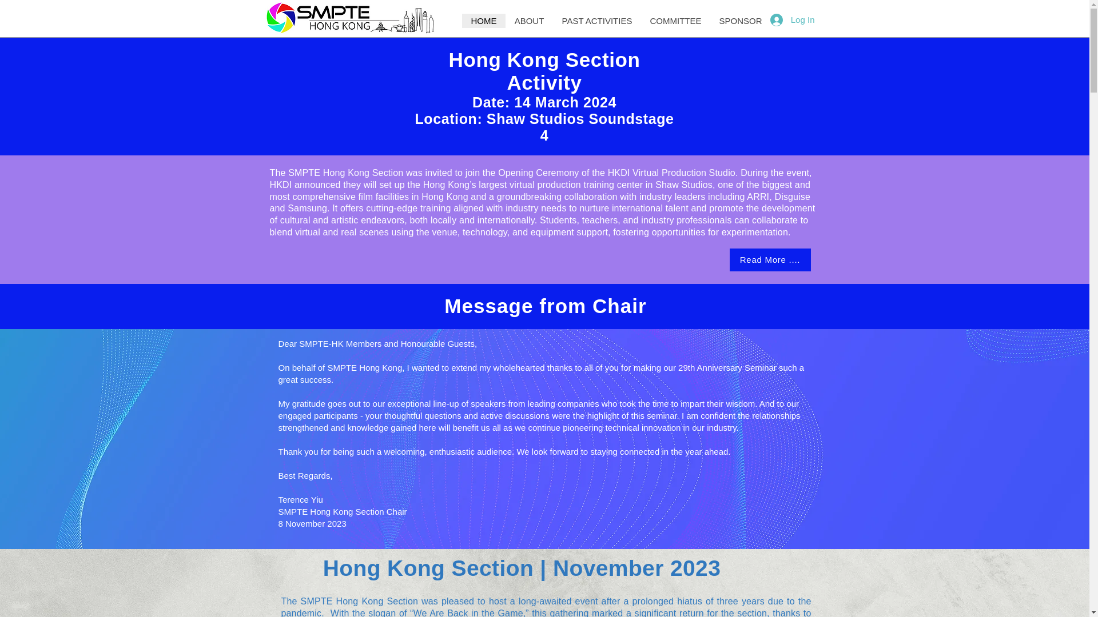  Describe the element at coordinates (792, 19) in the screenshot. I see `Log In` at that location.